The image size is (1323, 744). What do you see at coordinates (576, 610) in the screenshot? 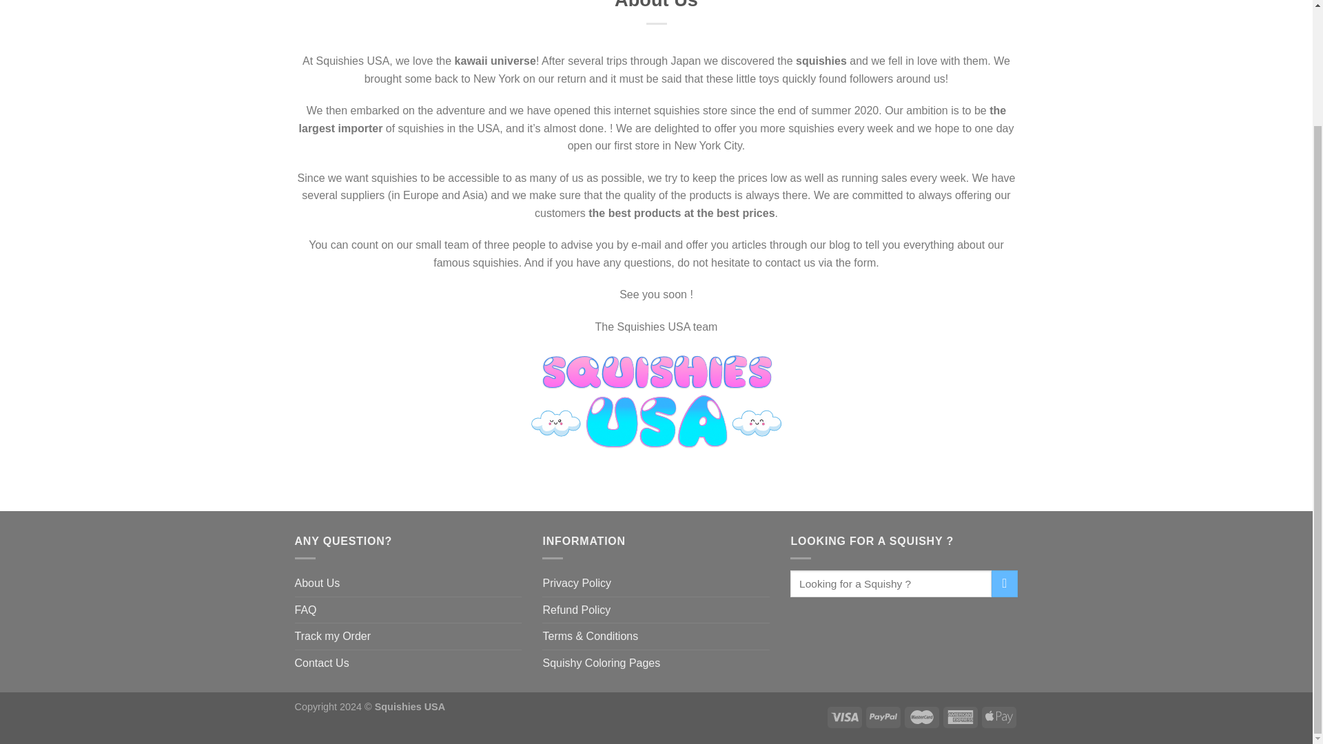
I see `Refund Policy` at bounding box center [576, 610].